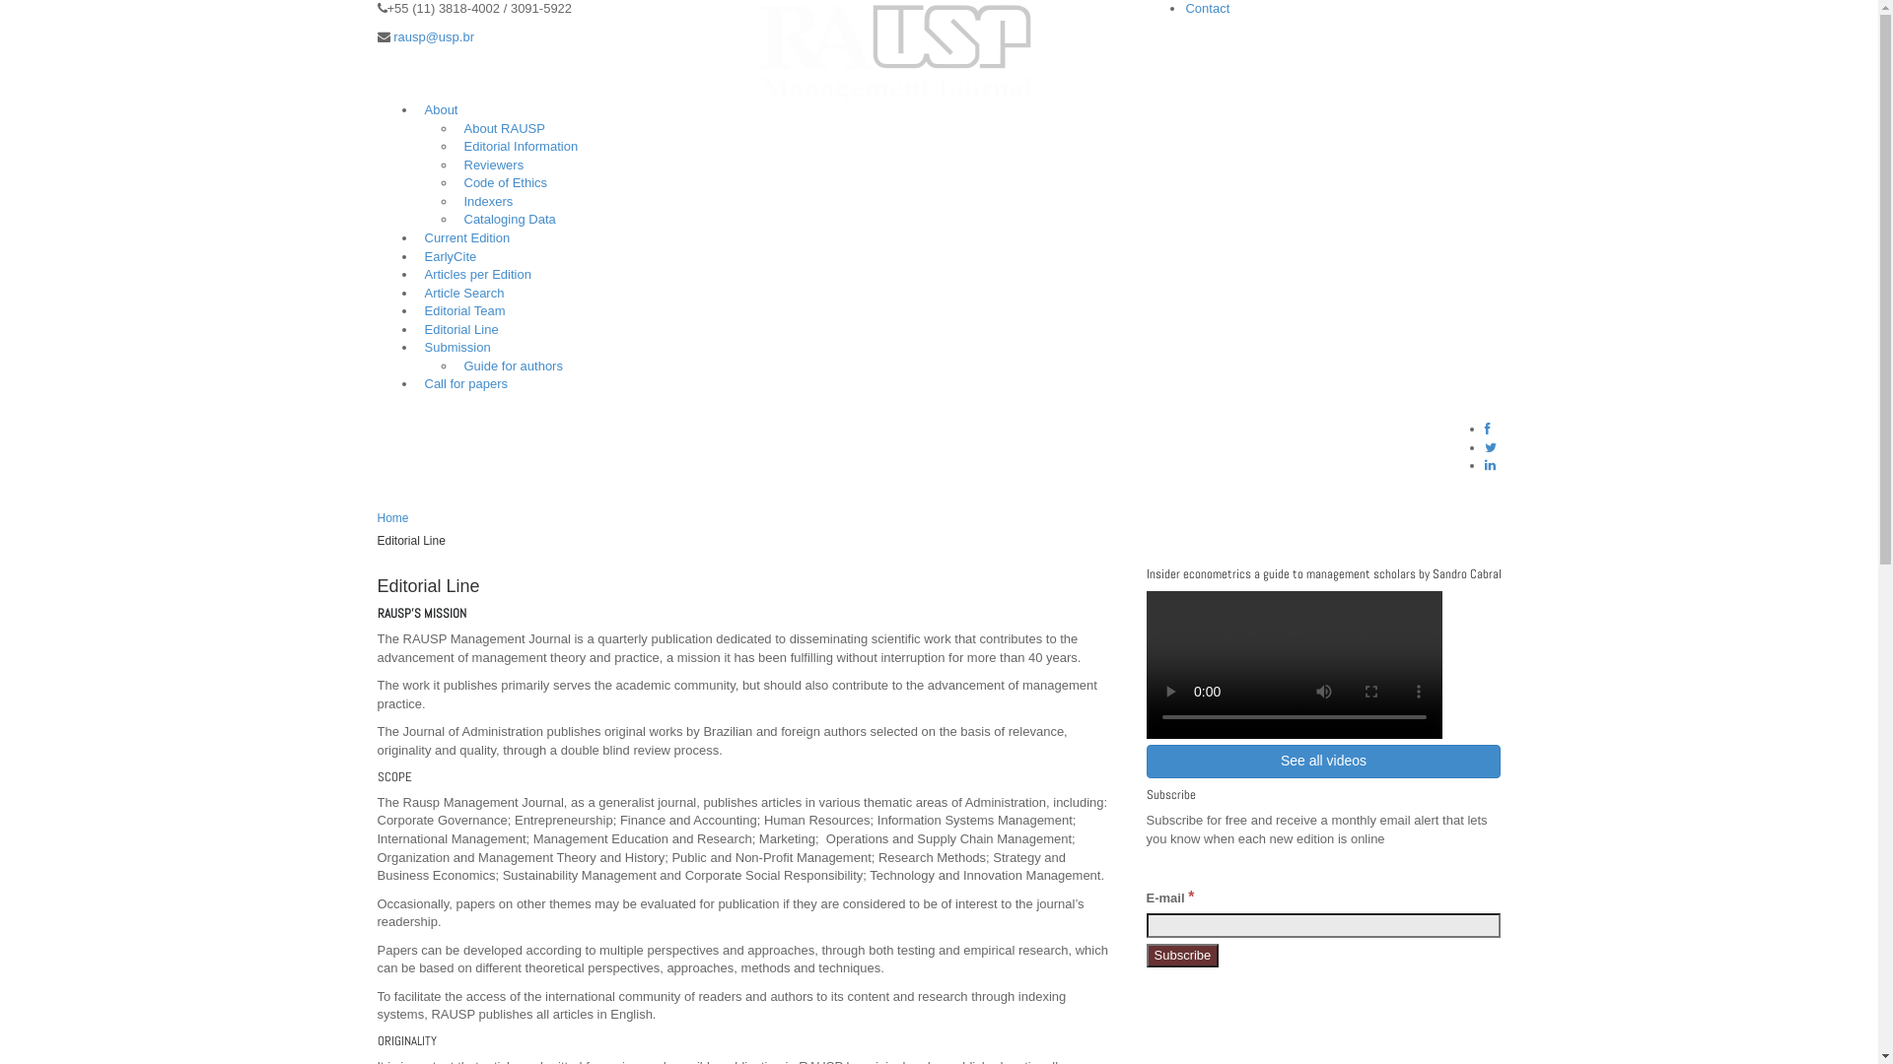  I want to click on Cataloging Data, so click(509, 219).